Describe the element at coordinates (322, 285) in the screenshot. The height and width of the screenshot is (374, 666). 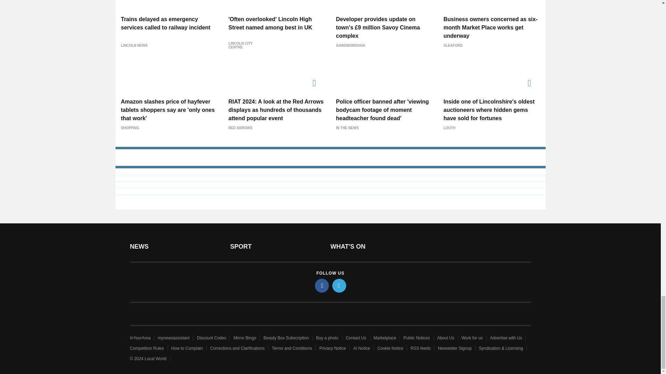
I see `facebook` at that location.